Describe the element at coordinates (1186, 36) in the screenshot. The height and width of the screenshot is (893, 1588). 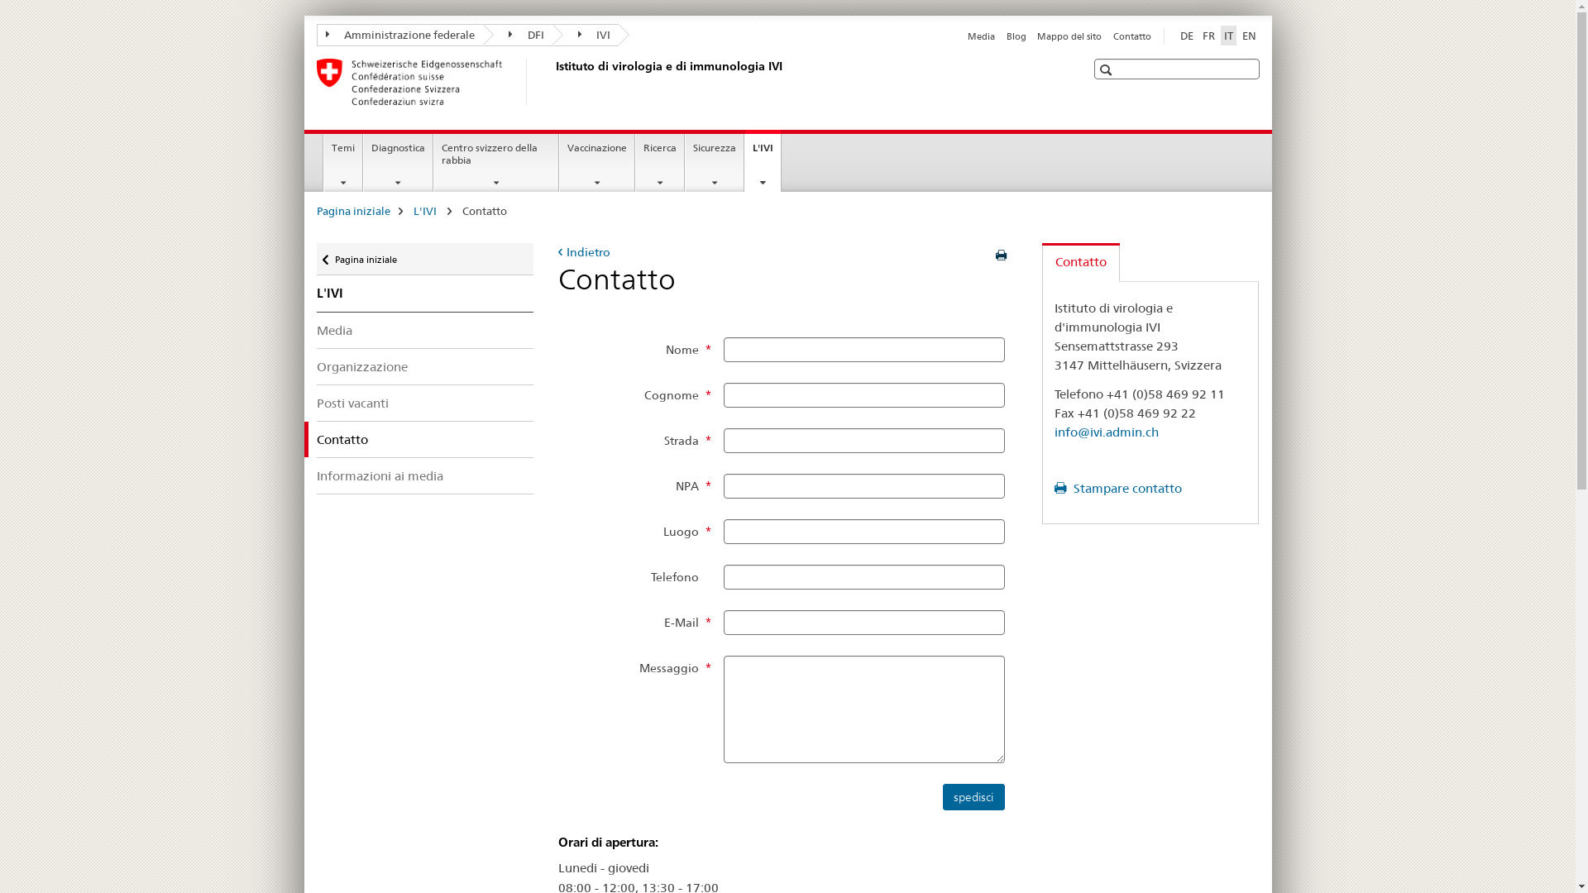
I see `DE` at that location.